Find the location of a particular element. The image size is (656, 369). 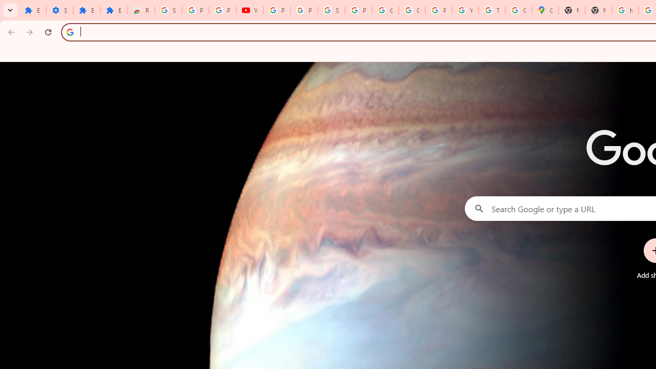

YouTube is located at coordinates (250, 10).